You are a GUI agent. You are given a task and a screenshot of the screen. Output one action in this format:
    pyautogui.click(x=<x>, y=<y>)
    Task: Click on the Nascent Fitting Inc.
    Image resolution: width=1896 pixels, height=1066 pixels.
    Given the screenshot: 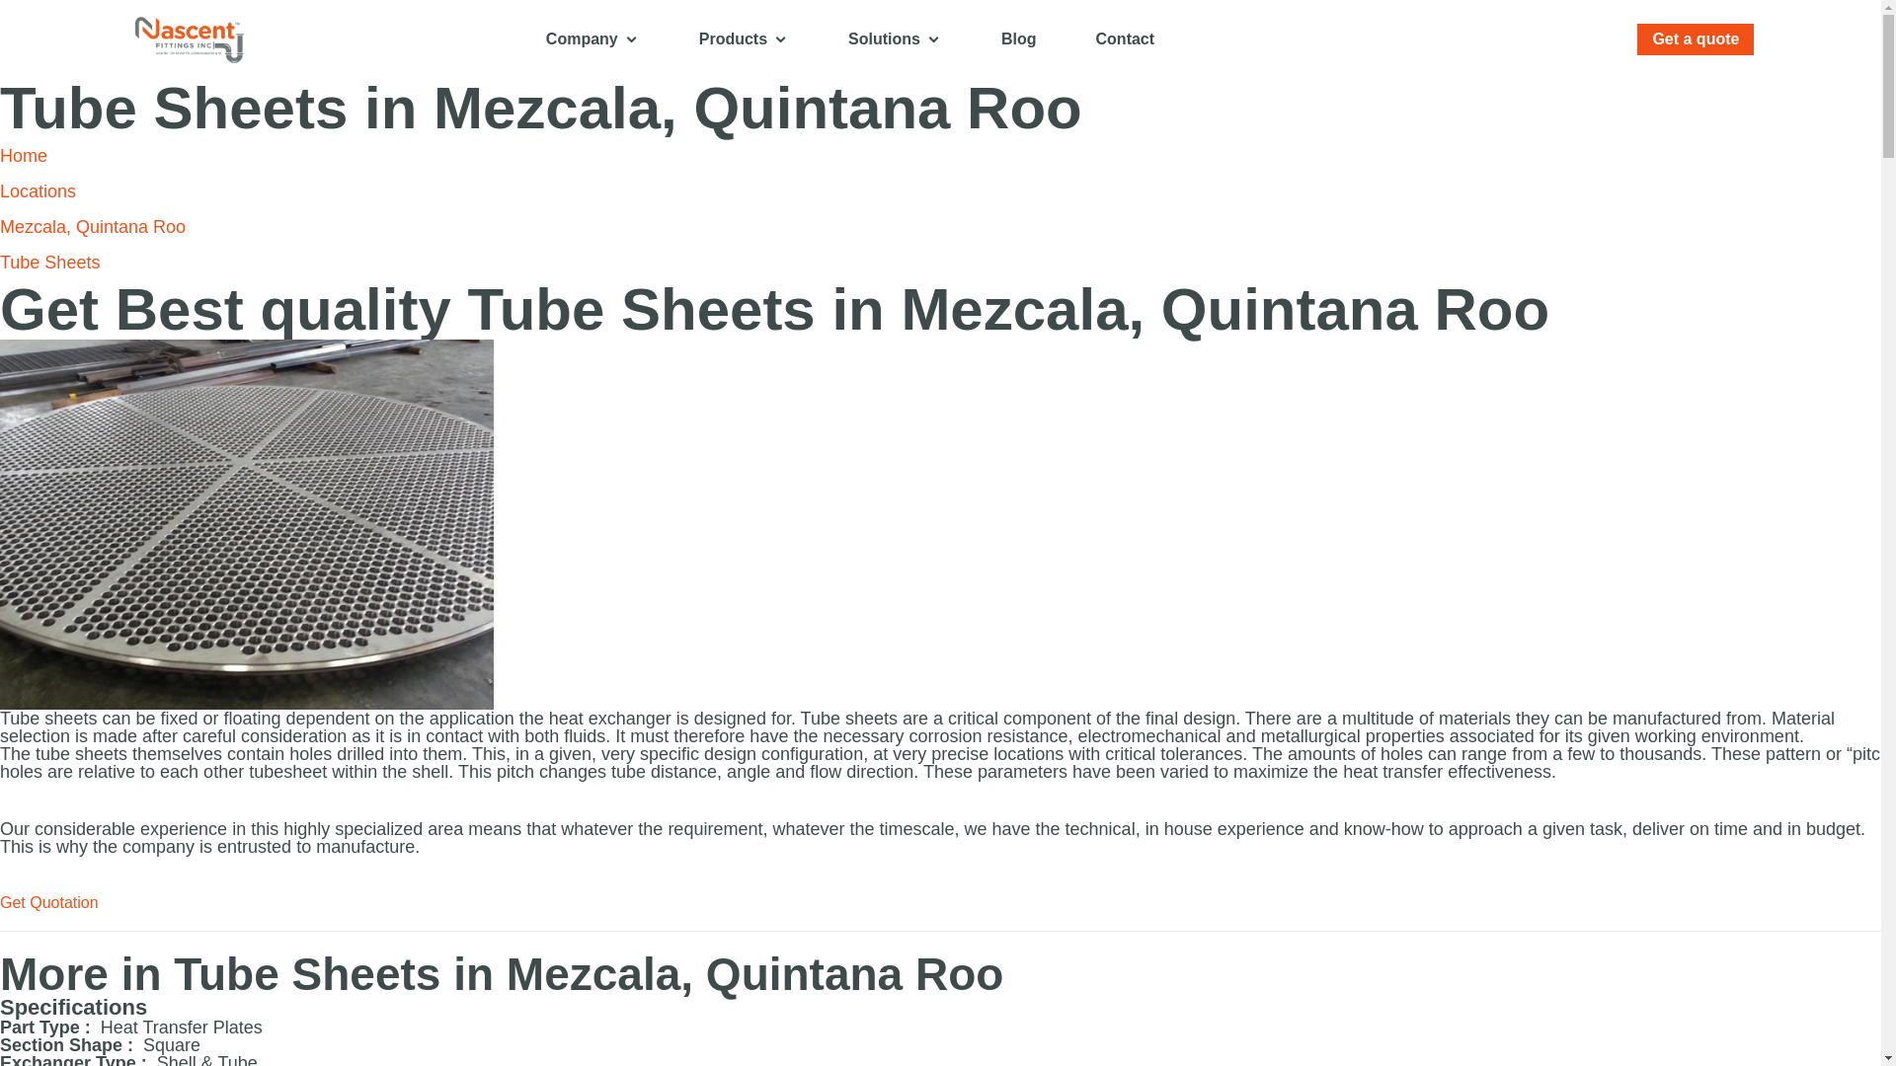 What is the action you would take?
    pyautogui.click(x=190, y=38)
    